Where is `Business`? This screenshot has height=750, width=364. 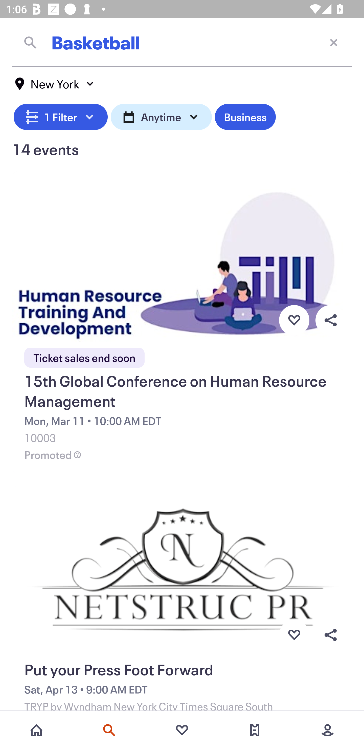 Business is located at coordinates (245, 116).